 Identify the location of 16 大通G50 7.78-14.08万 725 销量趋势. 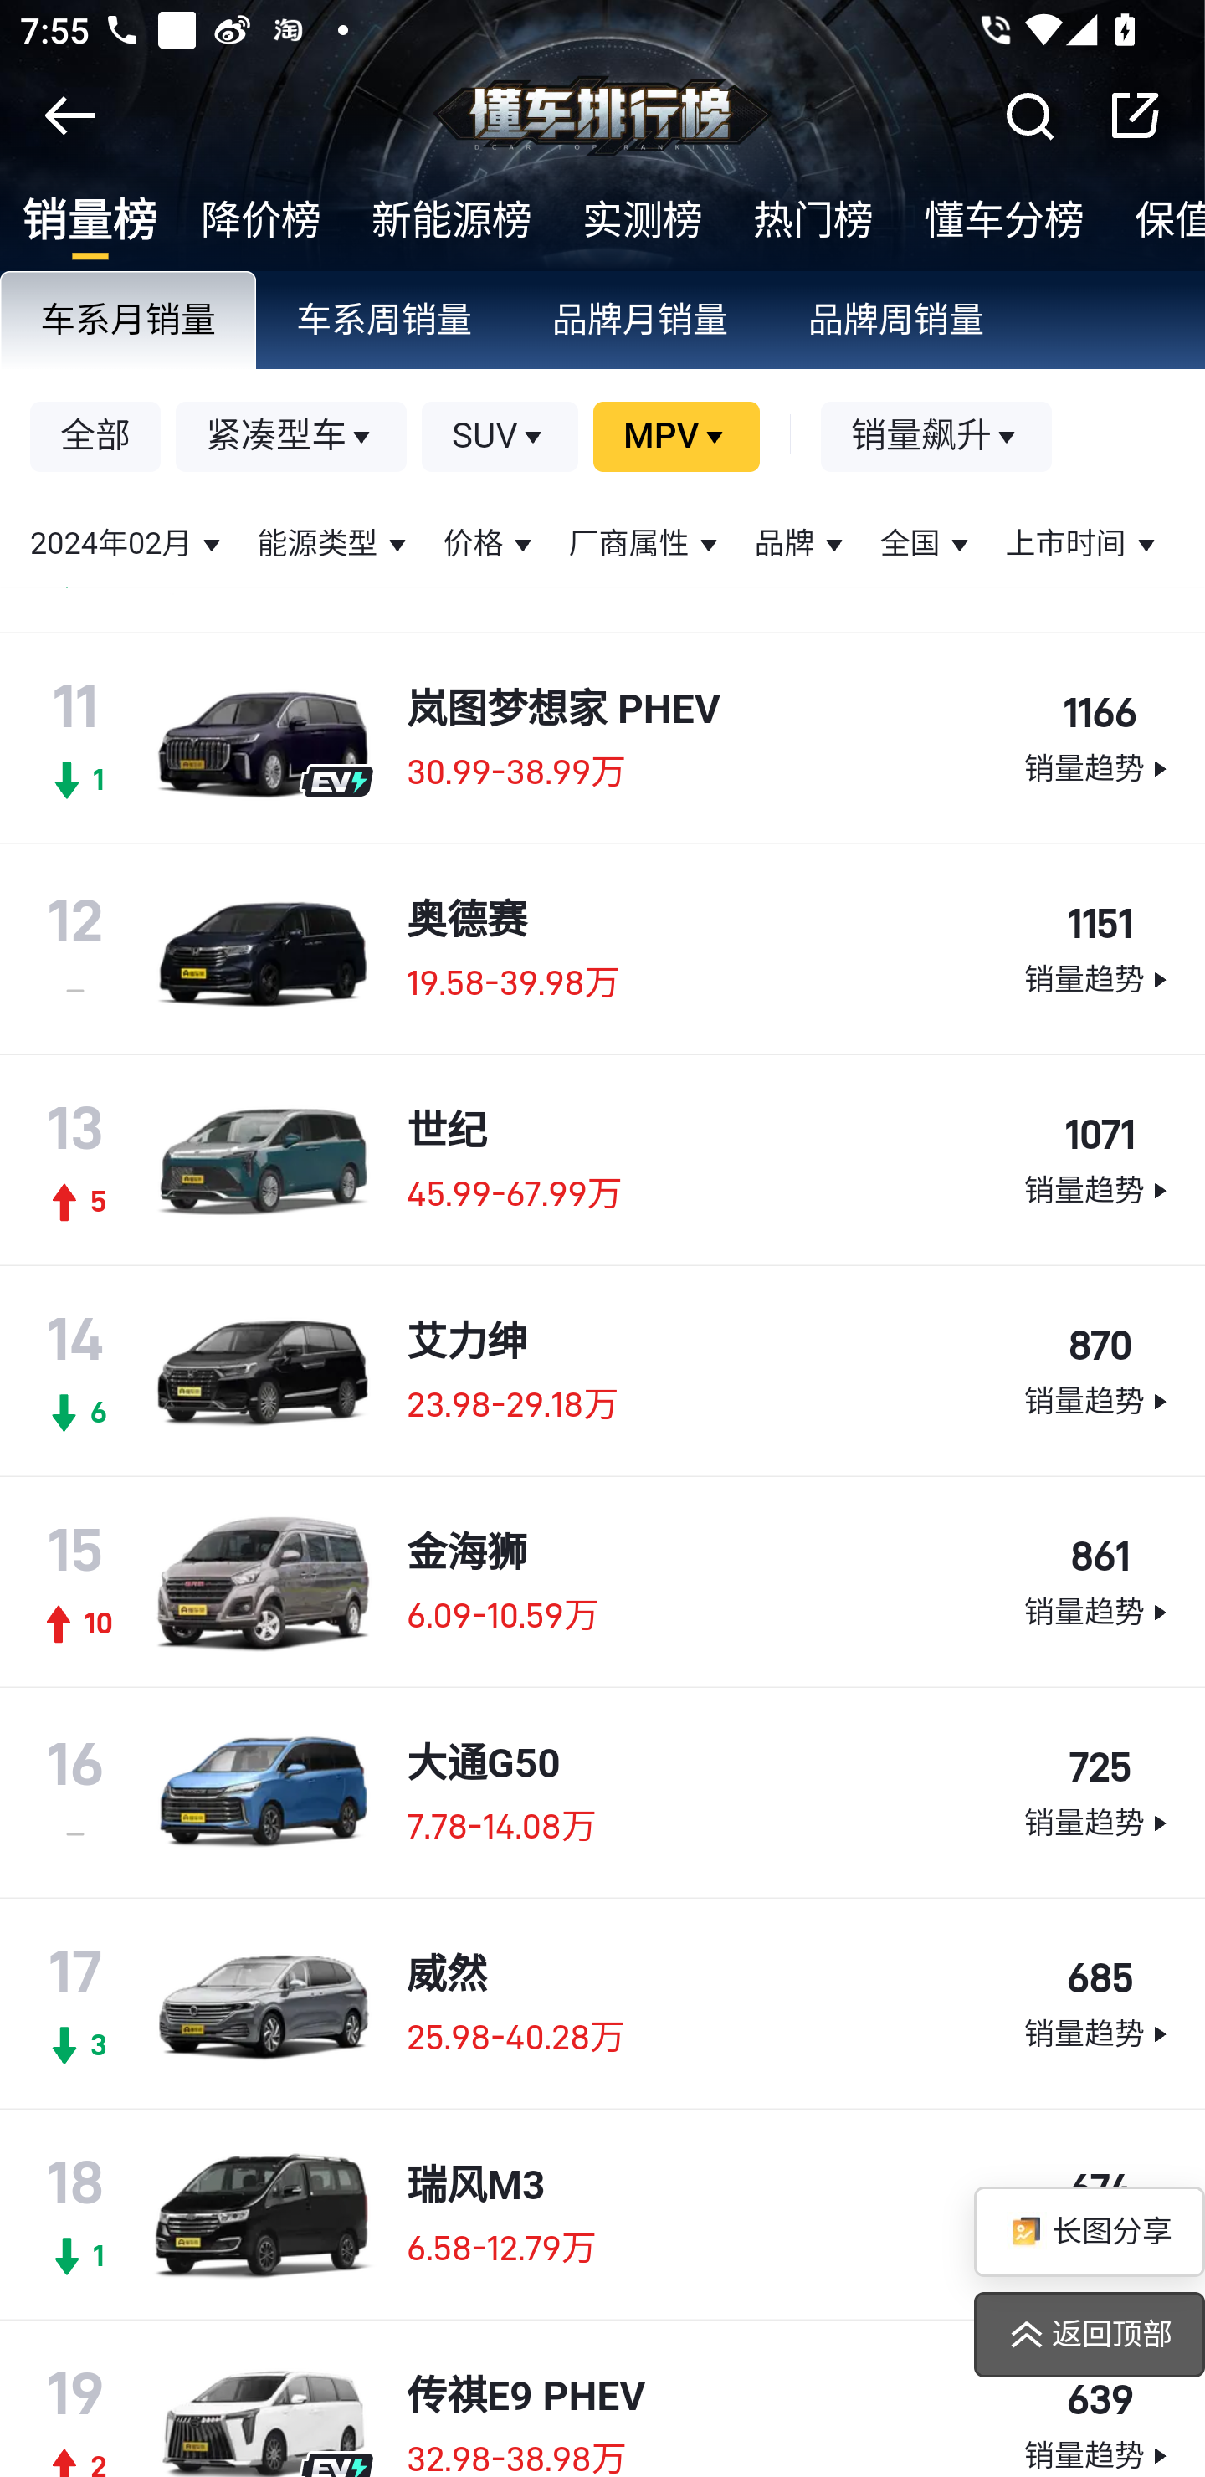
(602, 1792).